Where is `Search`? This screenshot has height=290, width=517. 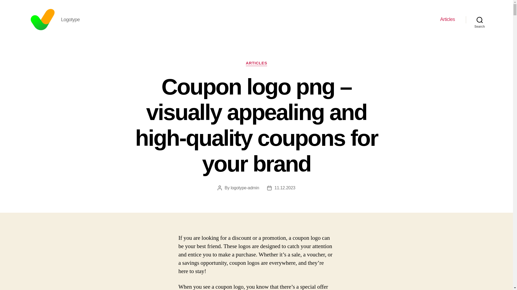
Search is located at coordinates (480, 19).